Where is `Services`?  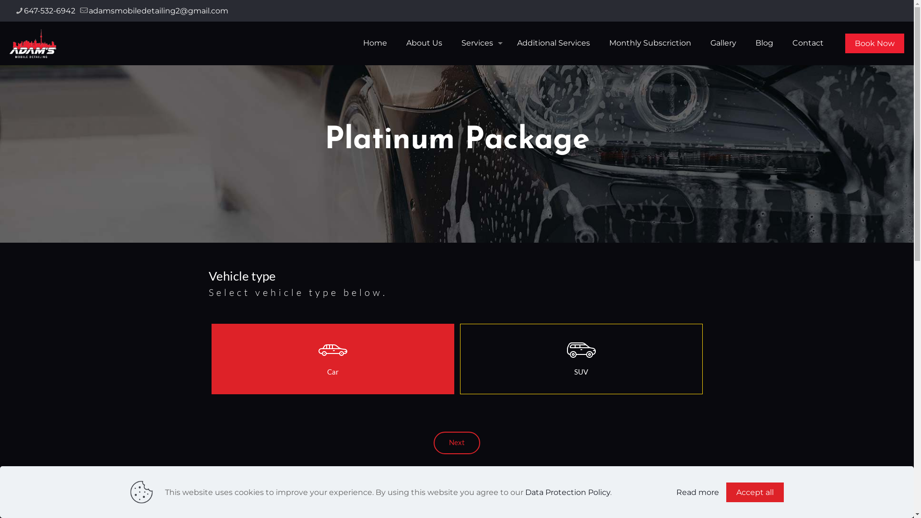
Services is located at coordinates (480, 43).